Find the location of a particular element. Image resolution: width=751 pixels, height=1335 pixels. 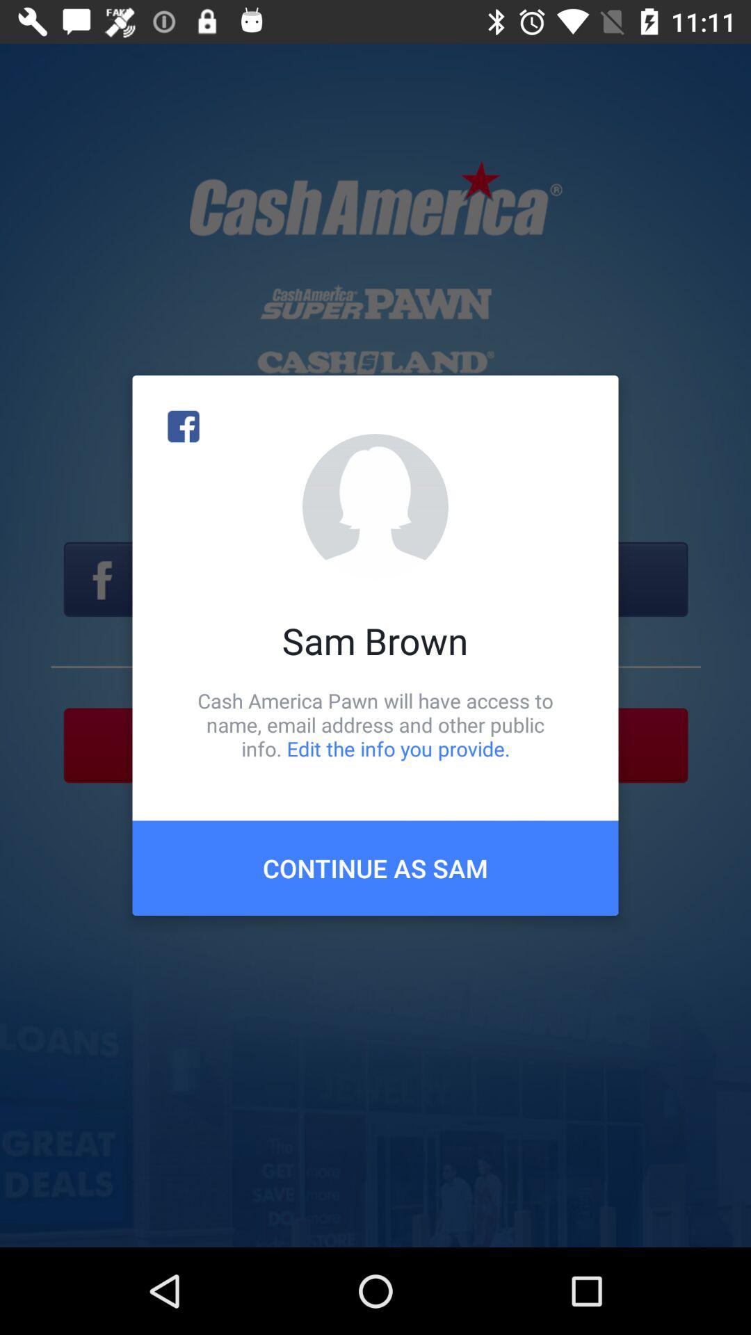

turn on cash america pawn is located at coordinates (375, 725).